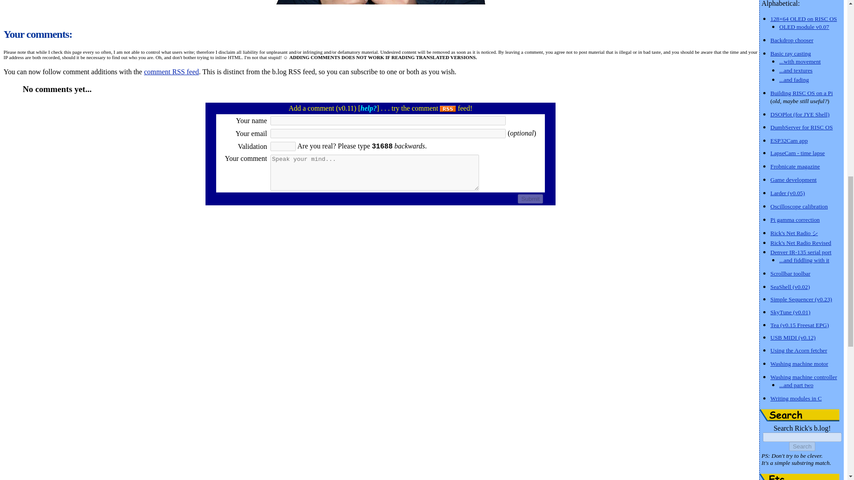 The height and width of the screenshot is (480, 854). Describe the element at coordinates (530, 199) in the screenshot. I see `Submit` at that location.